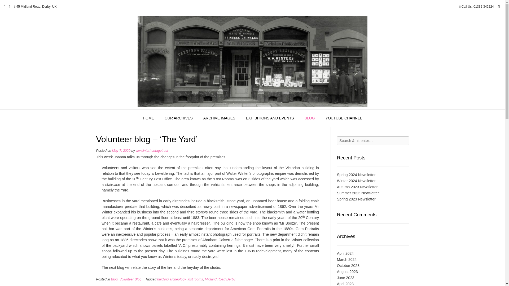 The image size is (509, 286). Describe the element at coordinates (356, 181) in the screenshot. I see `Winter 2024 Newsletter` at that location.